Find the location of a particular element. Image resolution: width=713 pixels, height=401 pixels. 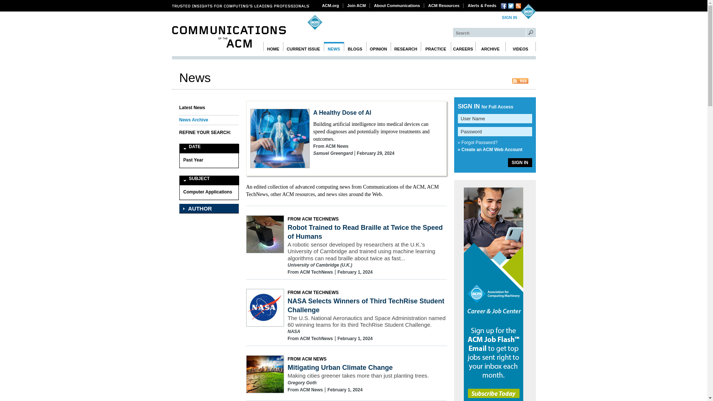

SIGN IN is located at coordinates (509, 18).